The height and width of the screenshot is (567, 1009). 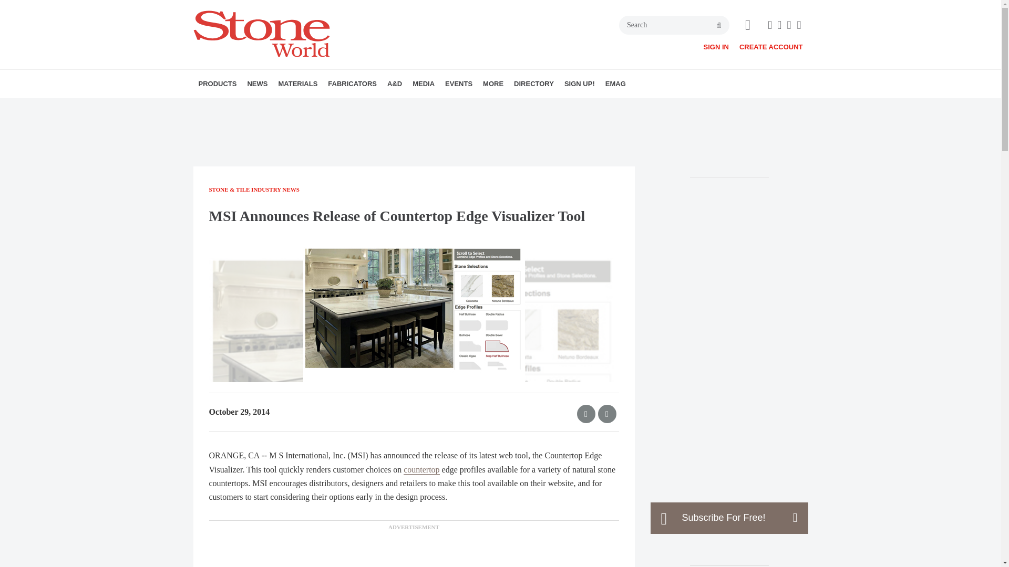 I want to click on INTERIOR DESIGN, so click(x=457, y=107).